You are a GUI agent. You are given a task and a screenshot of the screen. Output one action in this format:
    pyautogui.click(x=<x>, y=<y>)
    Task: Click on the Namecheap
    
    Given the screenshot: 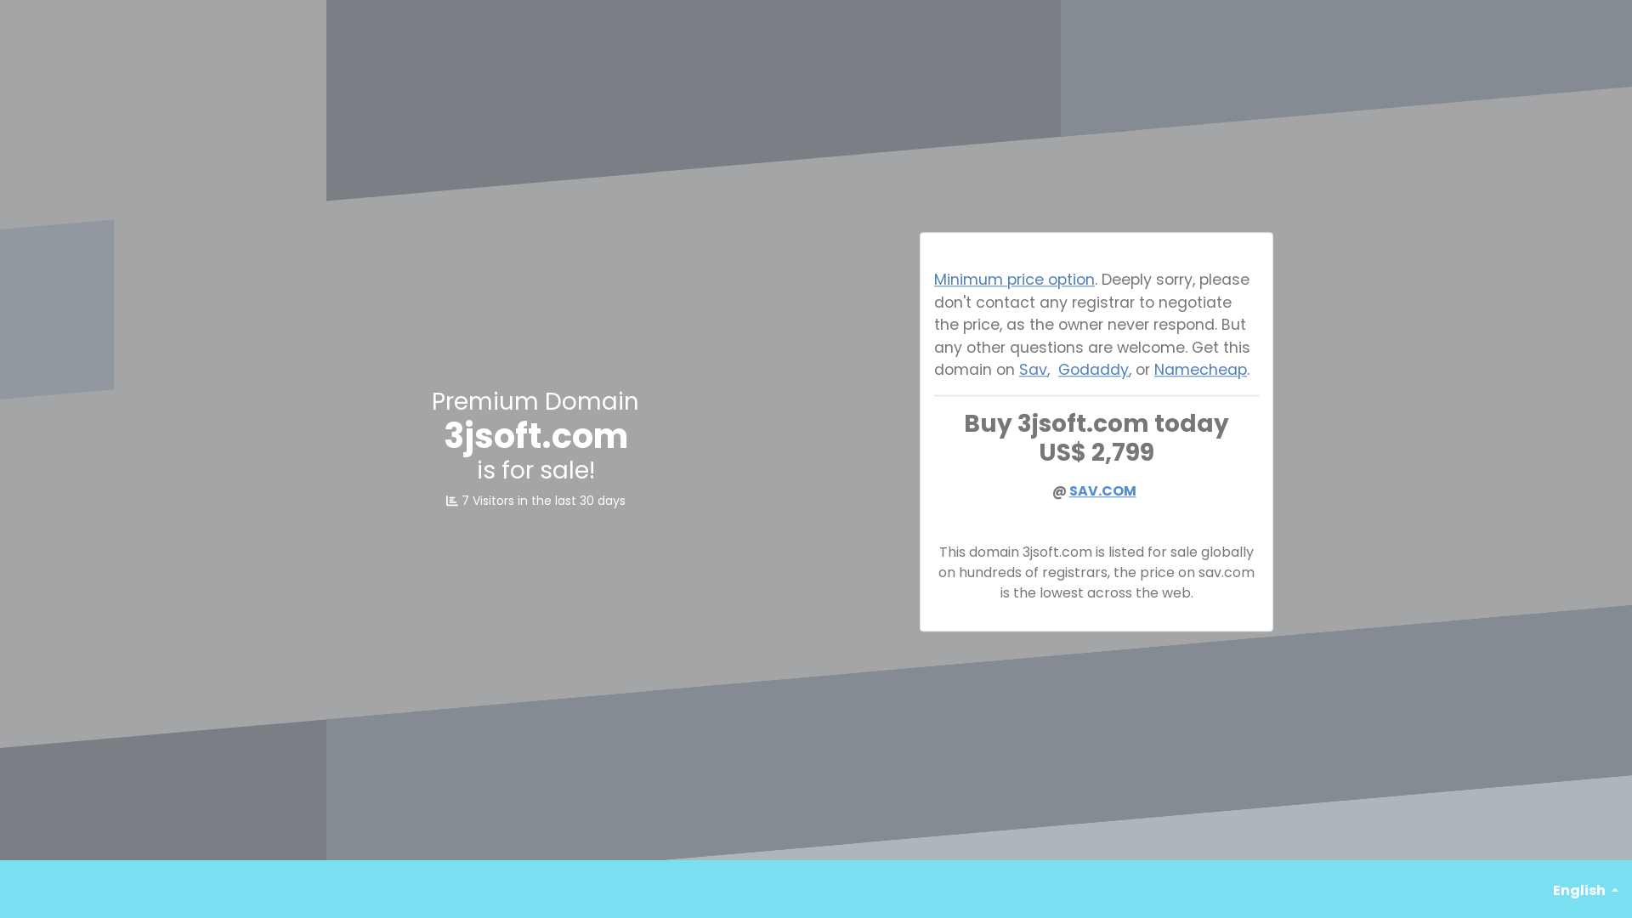 What is the action you would take?
    pyautogui.click(x=1200, y=369)
    